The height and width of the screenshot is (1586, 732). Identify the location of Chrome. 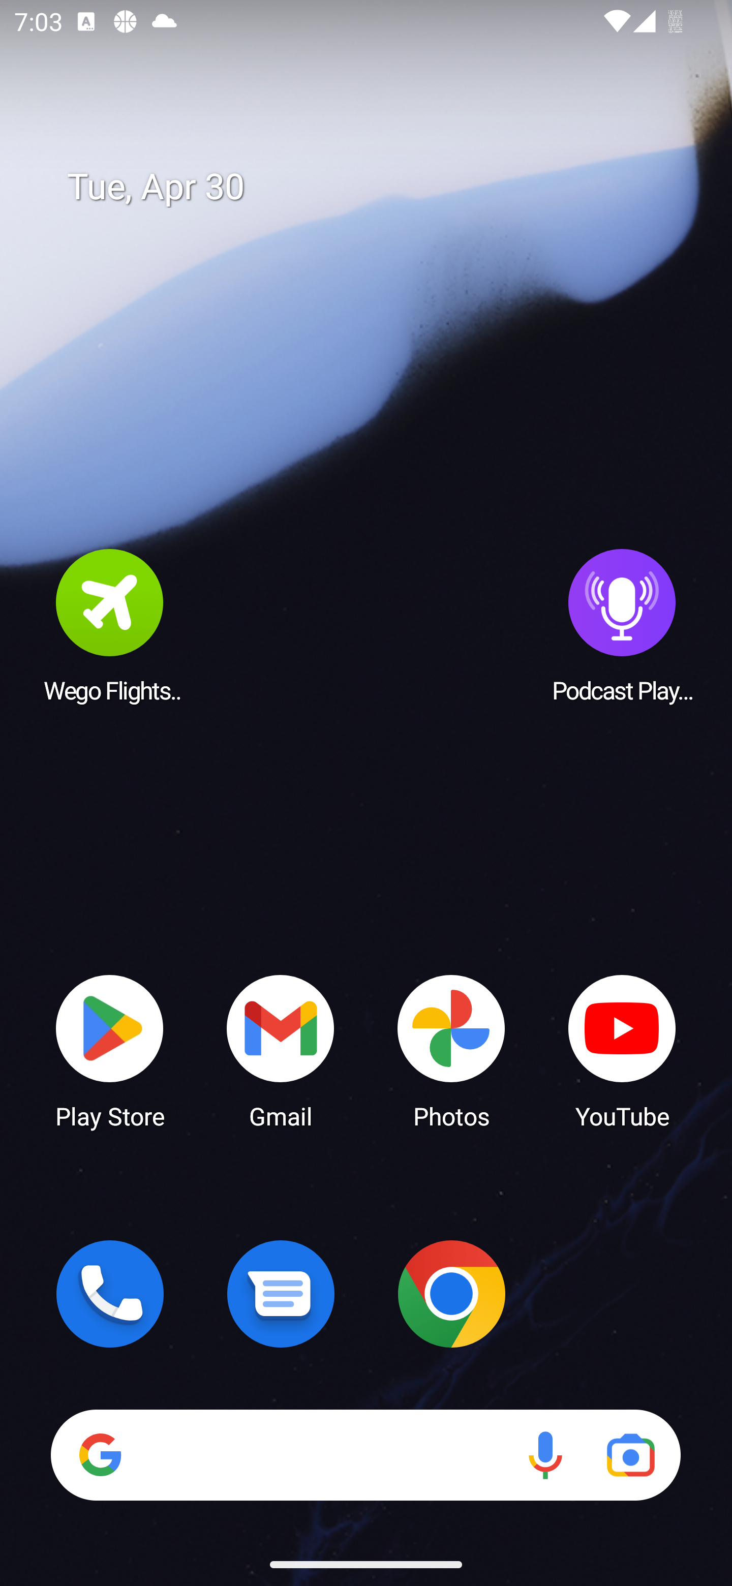
(451, 1294).